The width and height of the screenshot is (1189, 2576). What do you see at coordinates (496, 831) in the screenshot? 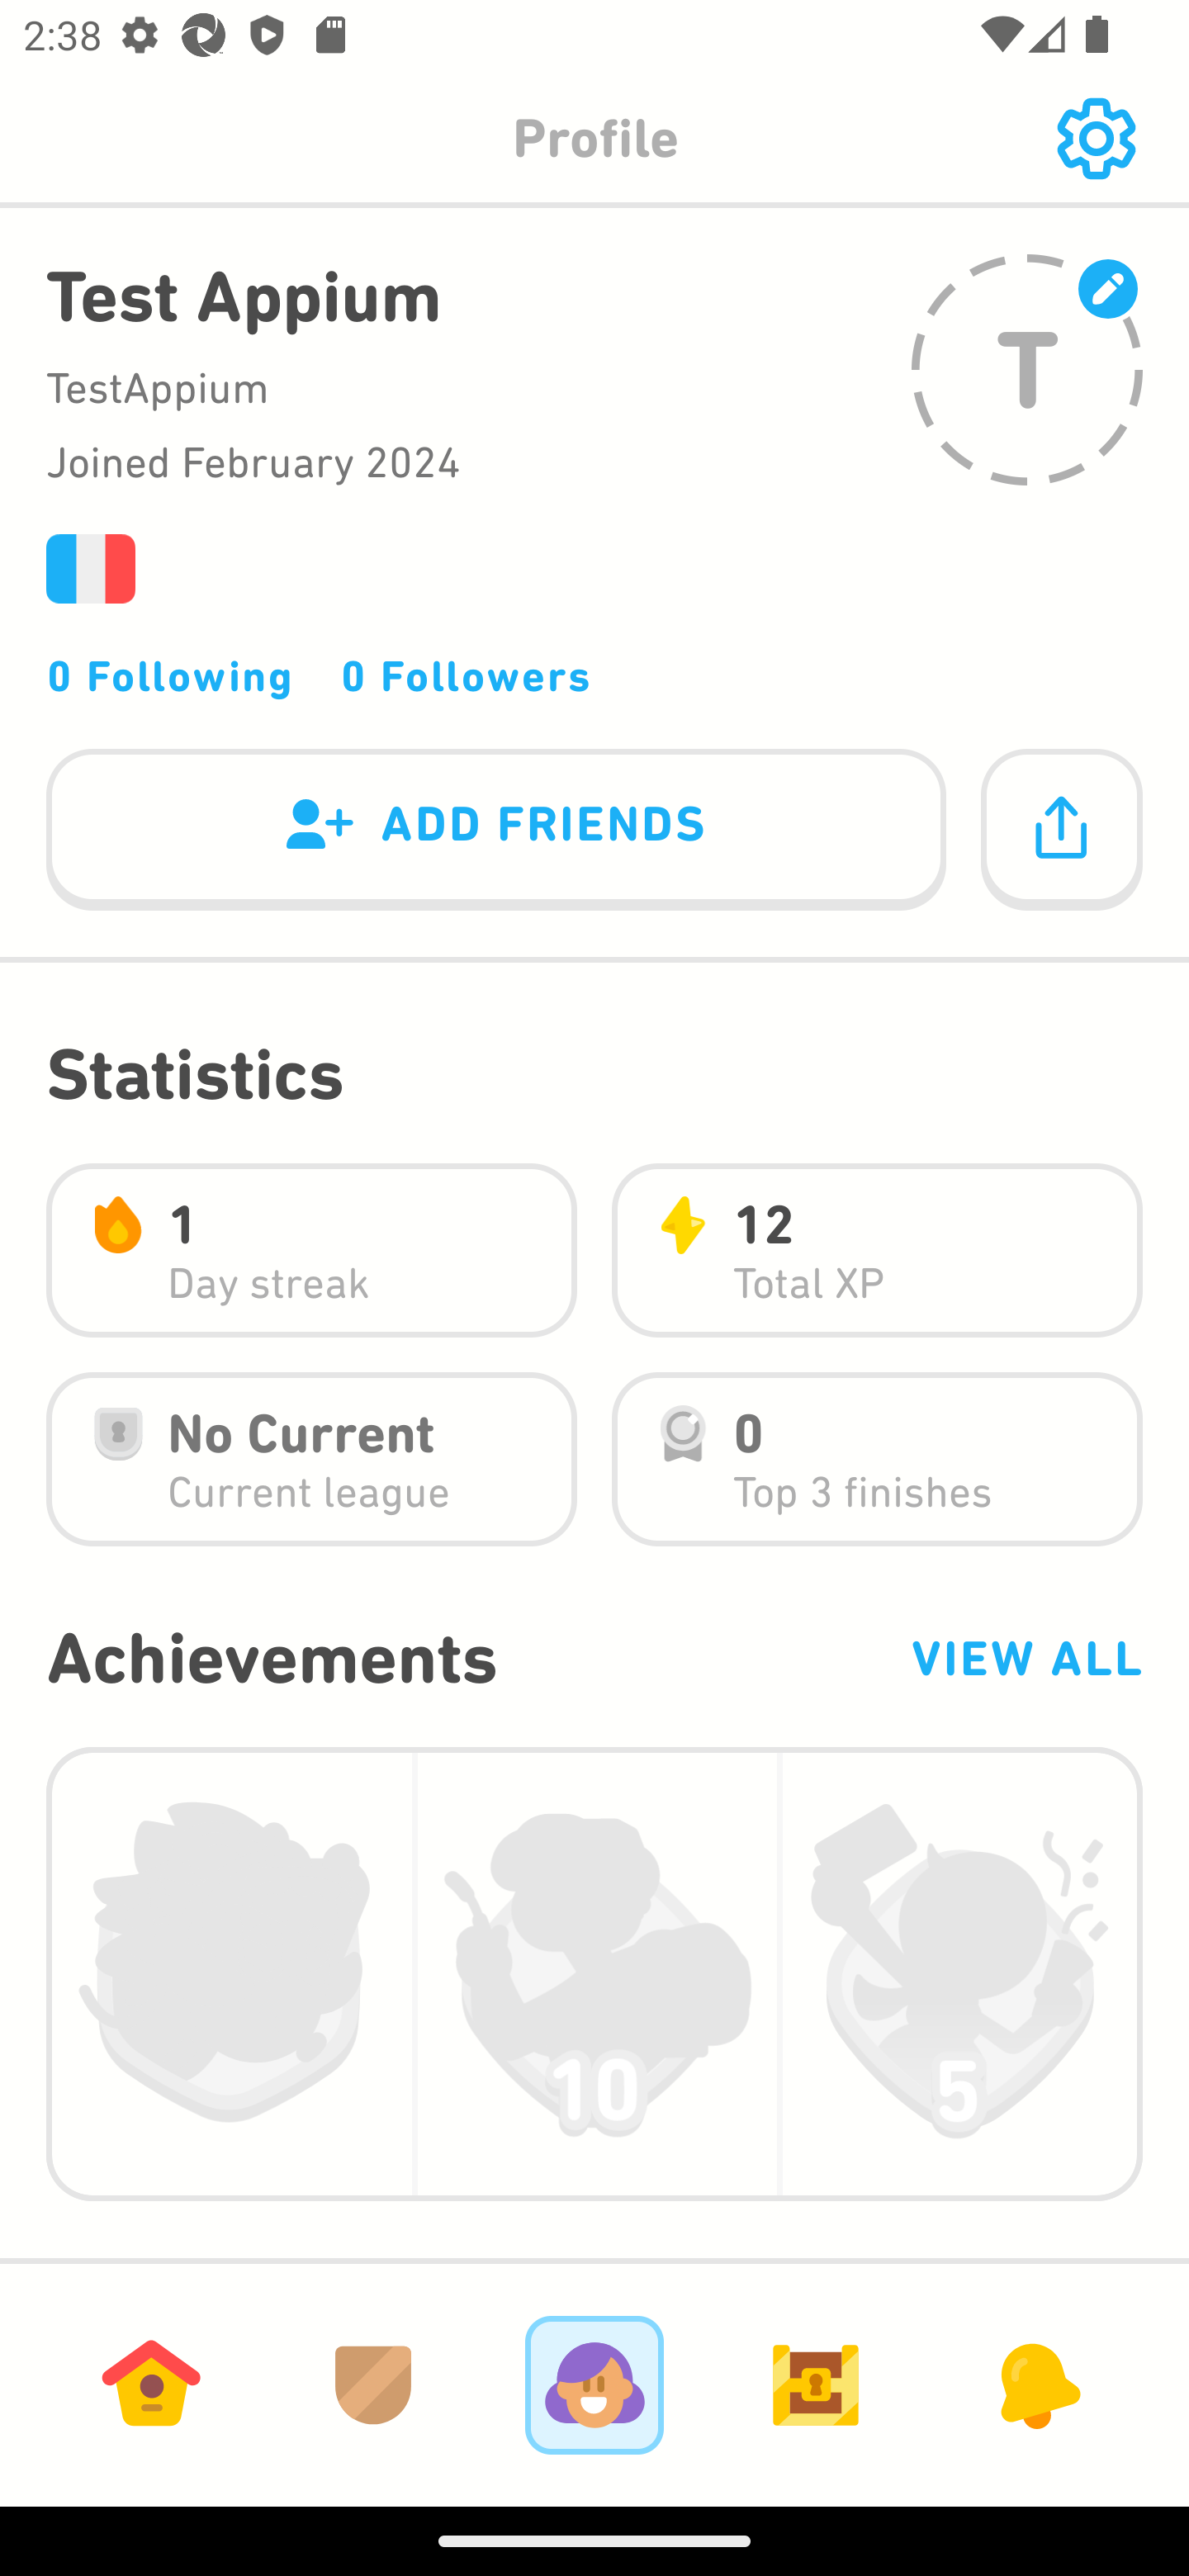
I see `ADD FRIENDS` at bounding box center [496, 831].